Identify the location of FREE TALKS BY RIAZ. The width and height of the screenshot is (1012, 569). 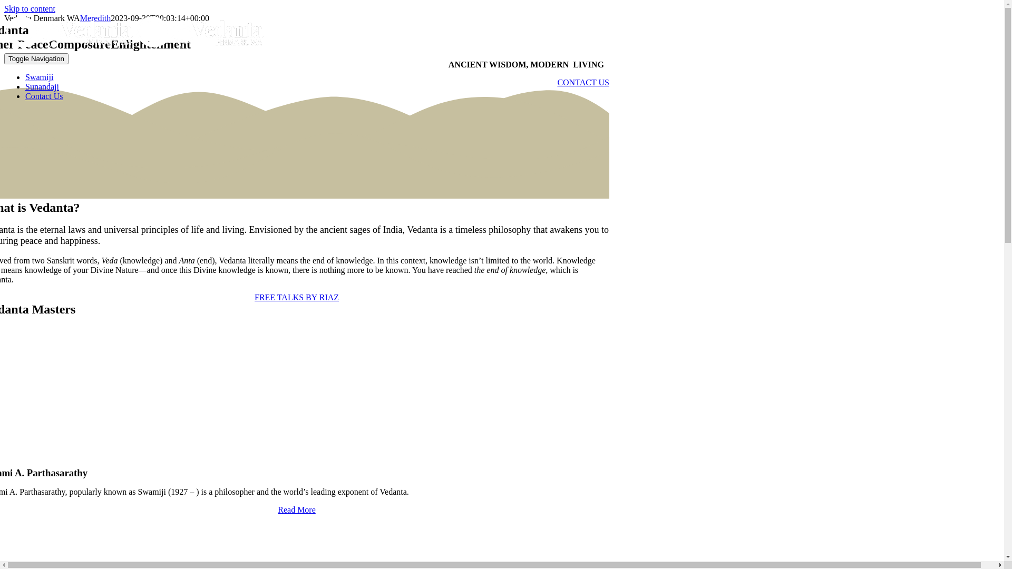
(297, 297).